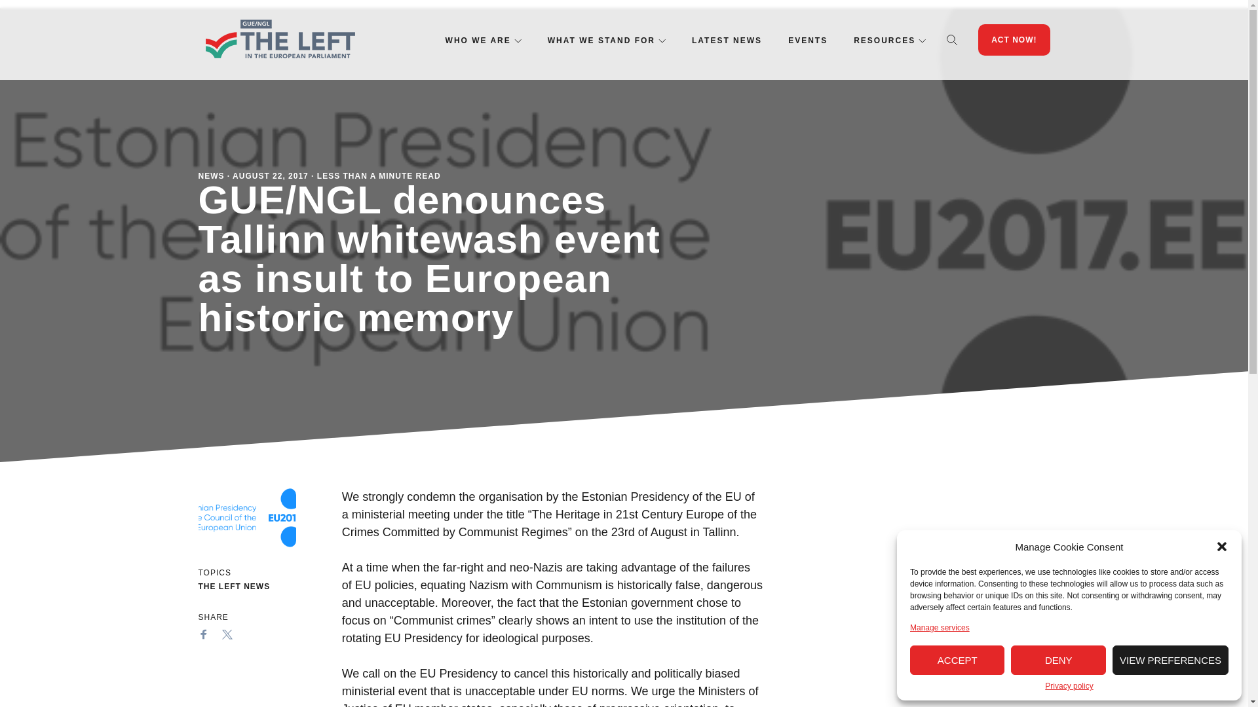 Image resolution: width=1258 pixels, height=707 pixels. Describe the element at coordinates (1170, 660) in the screenshot. I see `VIEW PREFERENCES` at that location.